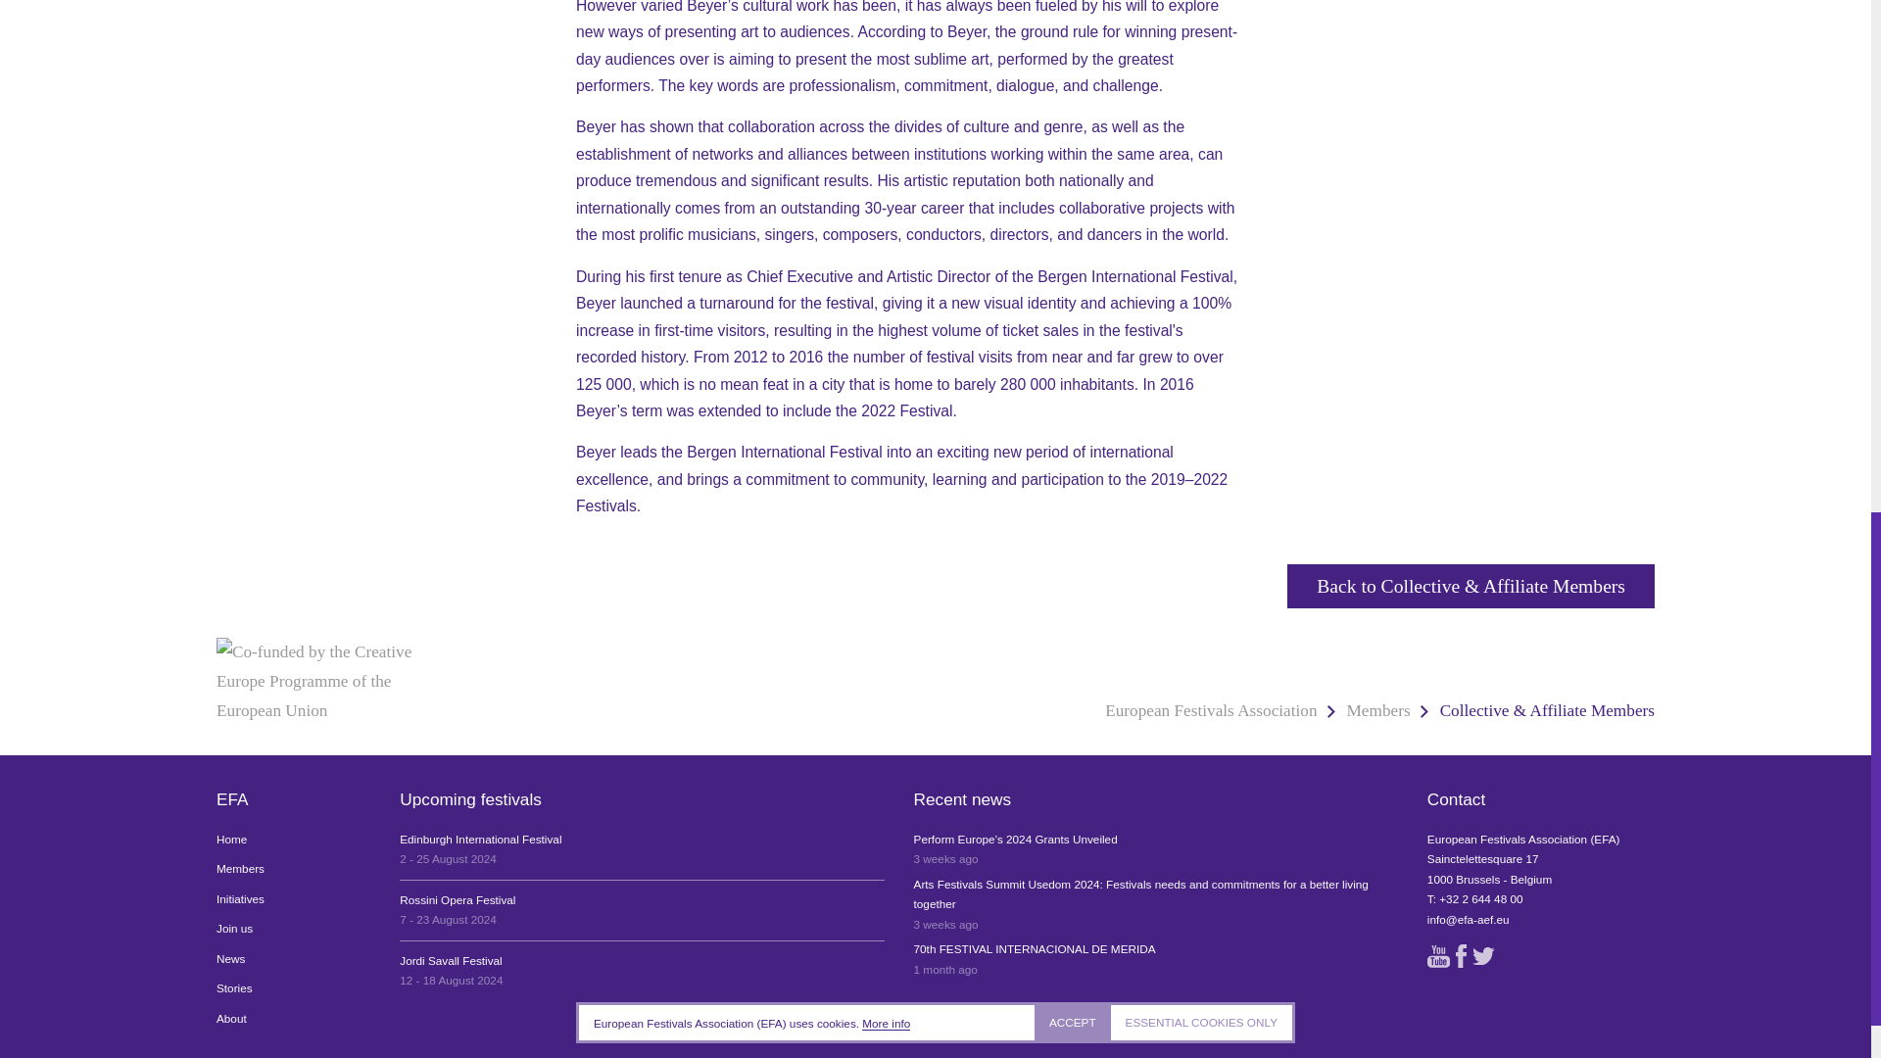  Describe the element at coordinates (1211, 711) in the screenshot. I see `European Festivals Association` at that location.